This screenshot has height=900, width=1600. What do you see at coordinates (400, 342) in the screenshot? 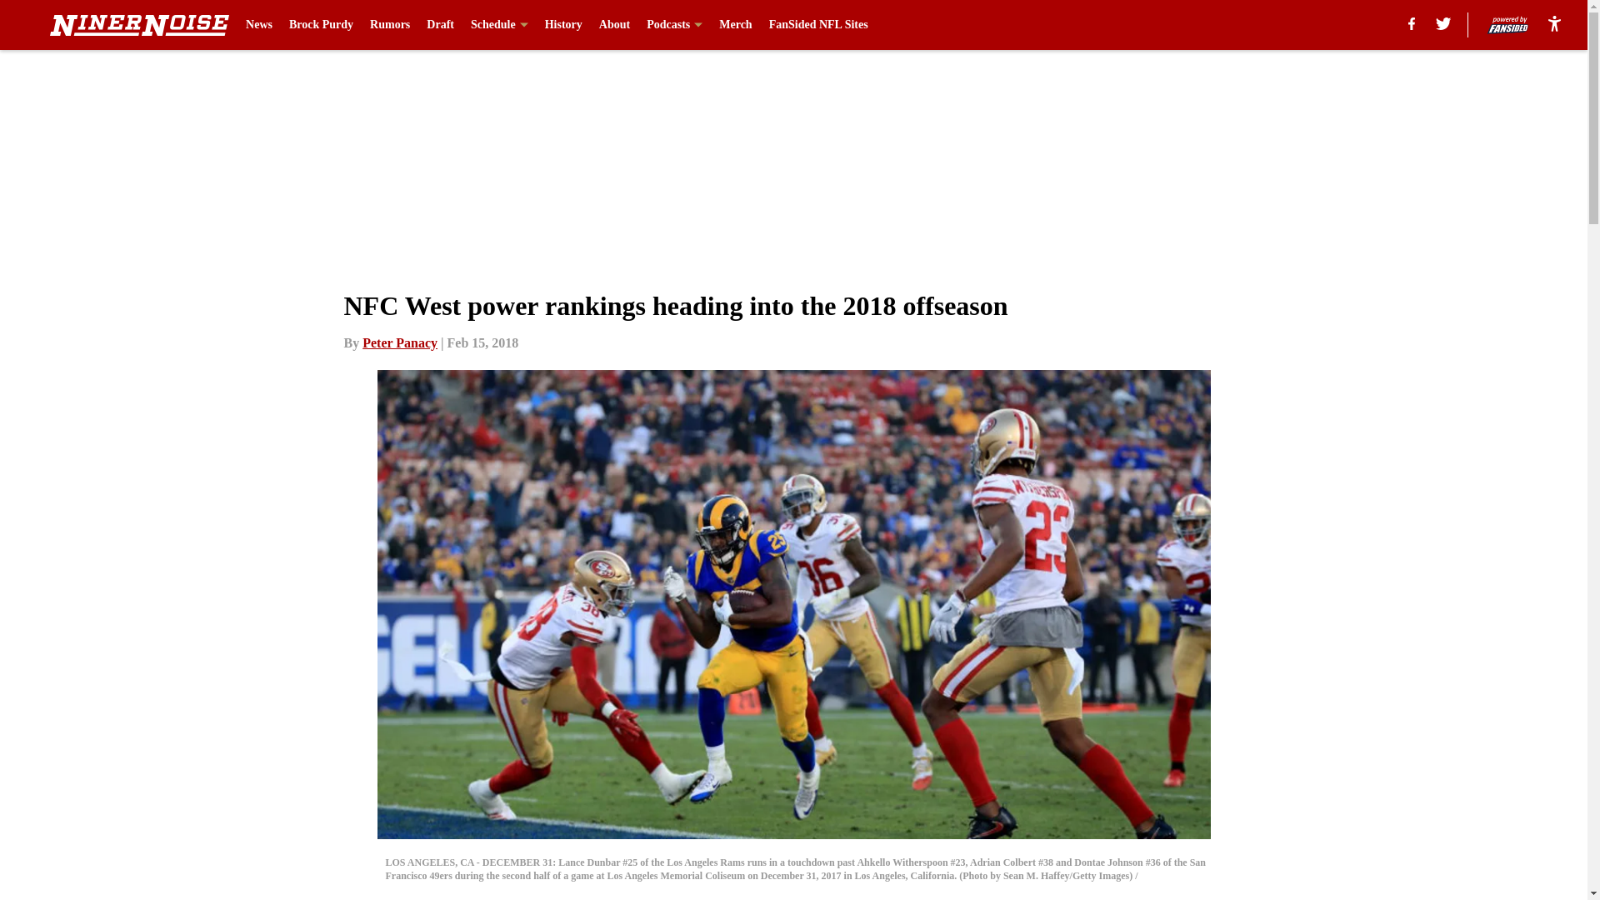
I see `Peter Panacy` at bounding box center [400, 342].